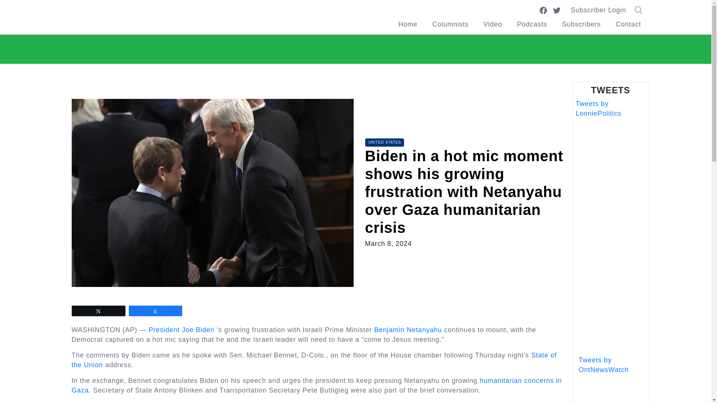  What do you see at coordinates (598, 108) in the screenshot?
I see `Tweets by LooniePolitics` at bounding box center [598, 108].